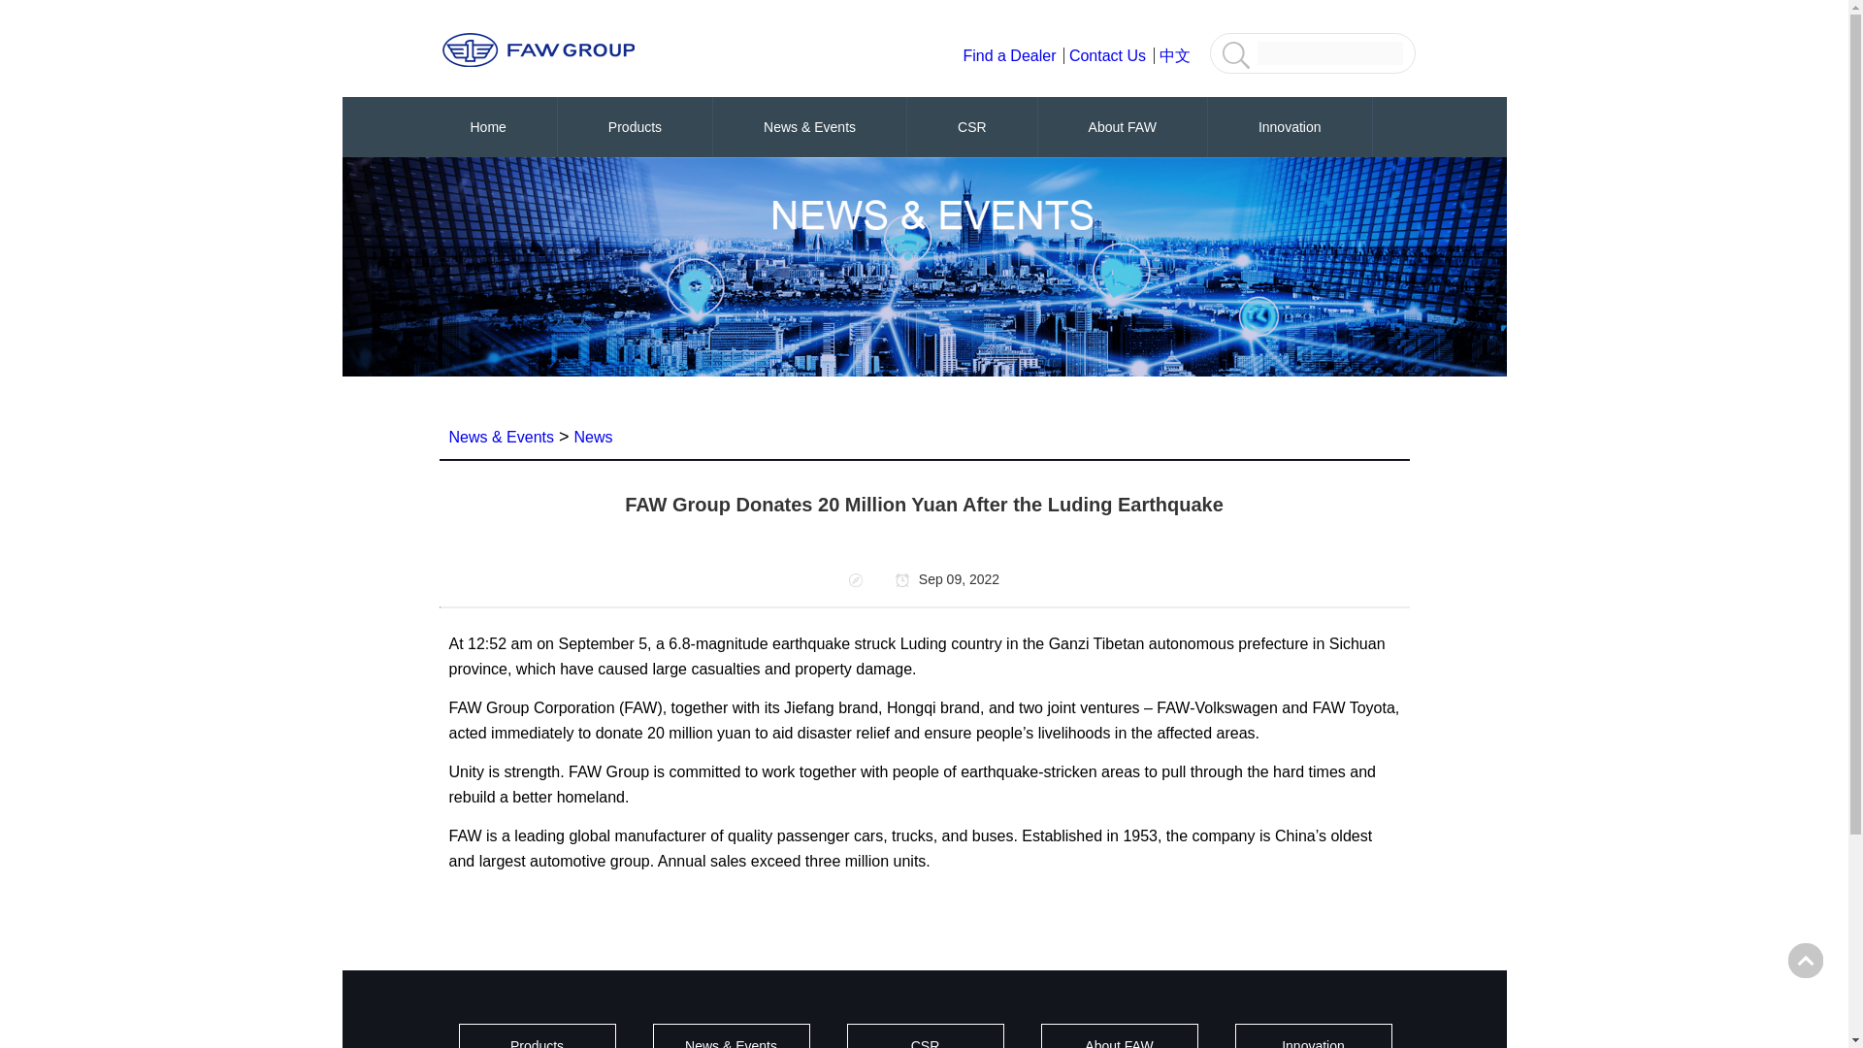 This screenshot has width=1863, height=1048. Describe the element at coordinates (1013, 54) in the screenshot. I see `Find a Dealer` at that location.